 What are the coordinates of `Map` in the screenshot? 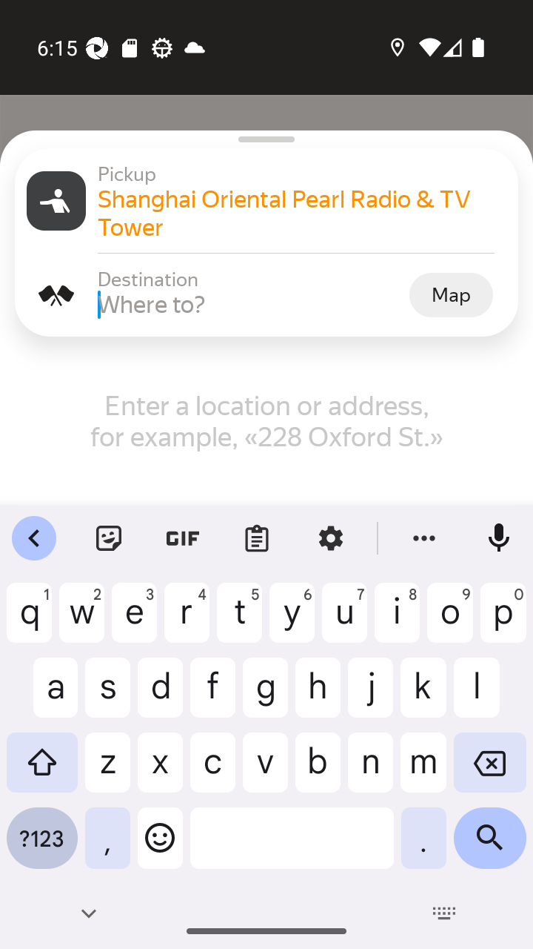 It's located at (451, 295).